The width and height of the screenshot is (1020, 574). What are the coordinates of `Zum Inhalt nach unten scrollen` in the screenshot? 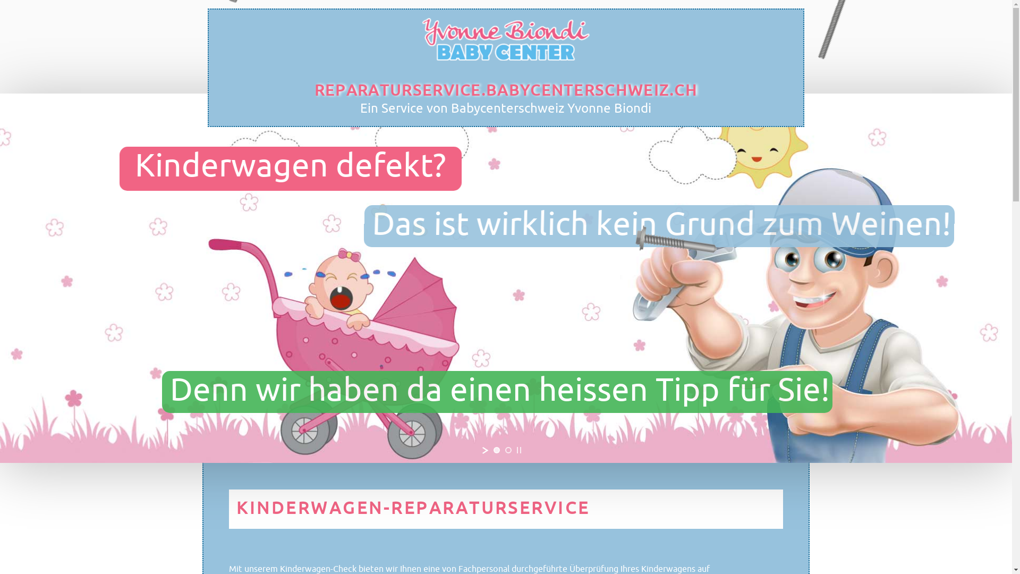 It's located at (795, 35).